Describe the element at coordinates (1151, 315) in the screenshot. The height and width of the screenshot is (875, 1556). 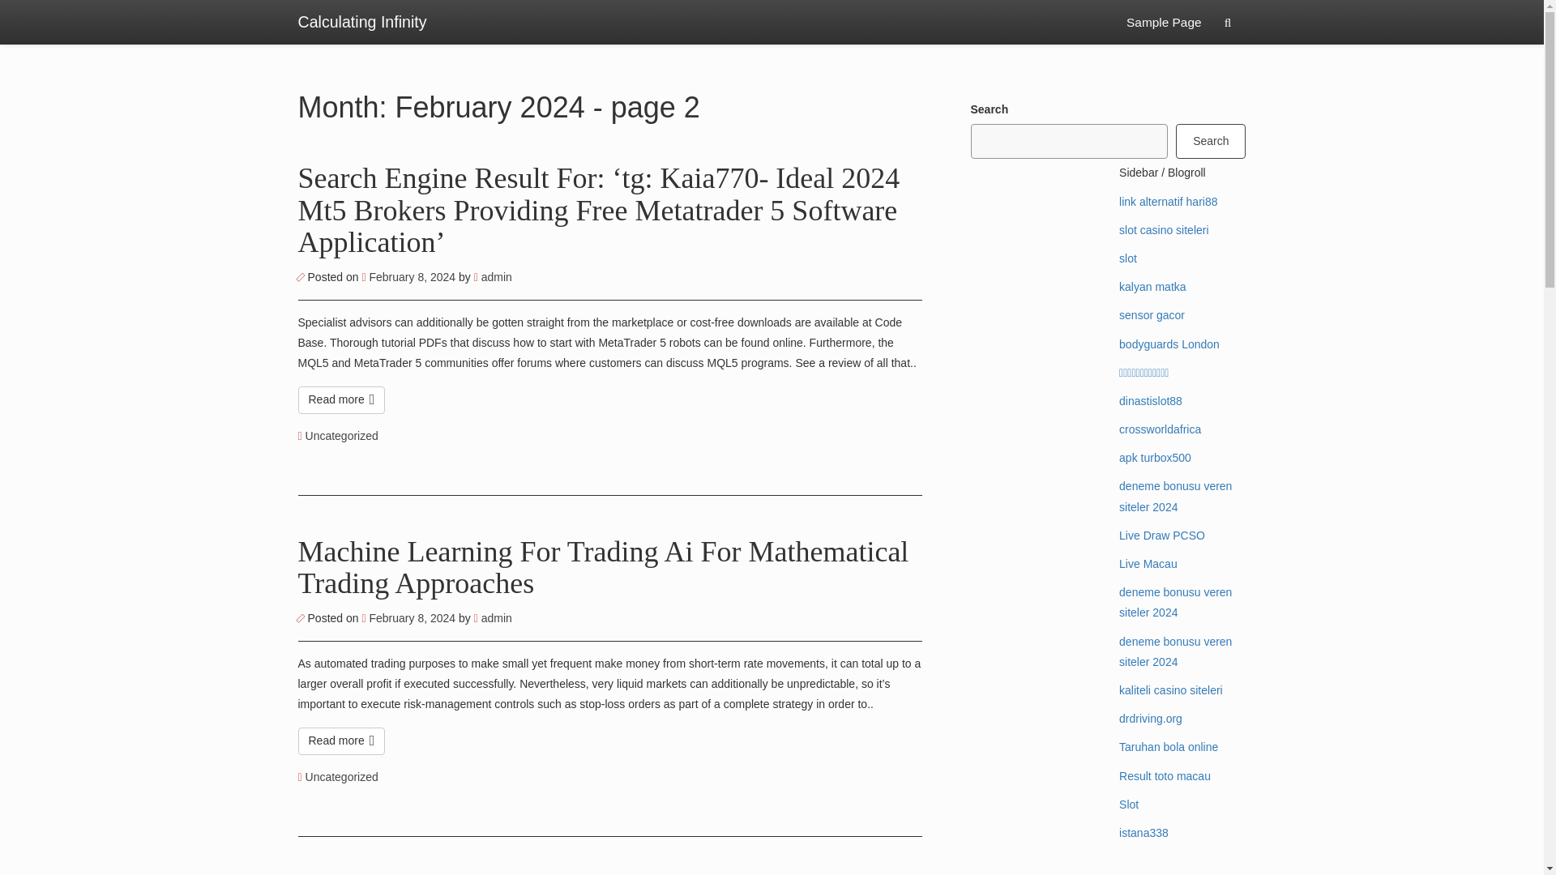
I see `sensor gacor` at that location.